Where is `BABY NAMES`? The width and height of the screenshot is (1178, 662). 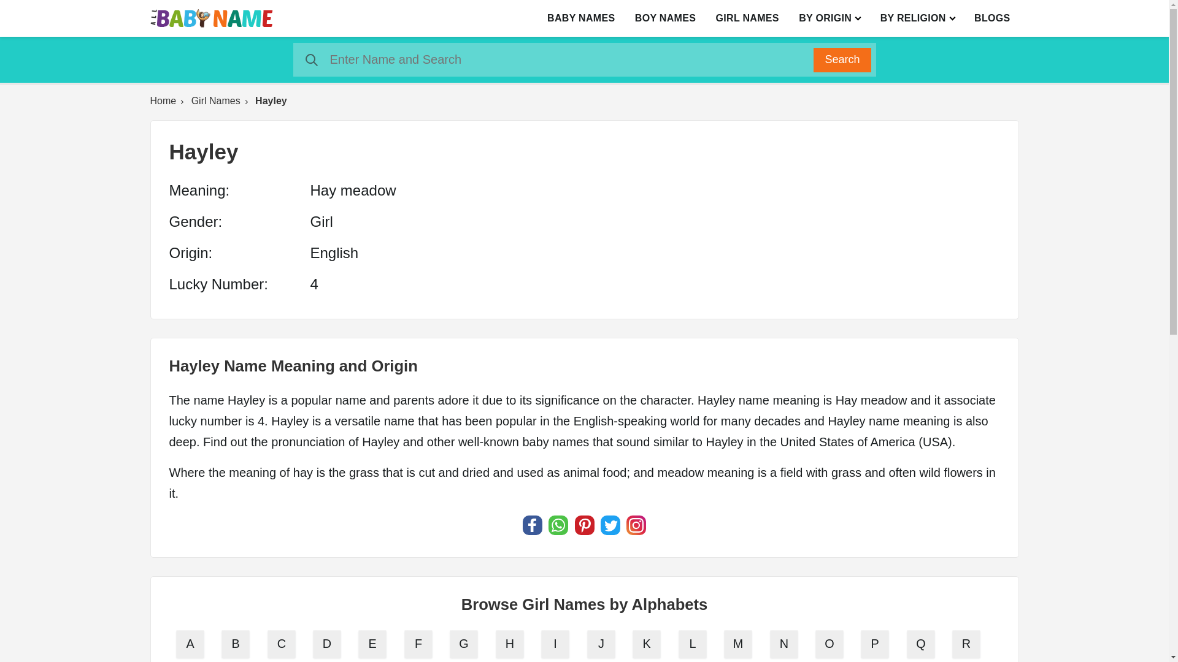 BABY NAMES is located at coordinates (580, 18).